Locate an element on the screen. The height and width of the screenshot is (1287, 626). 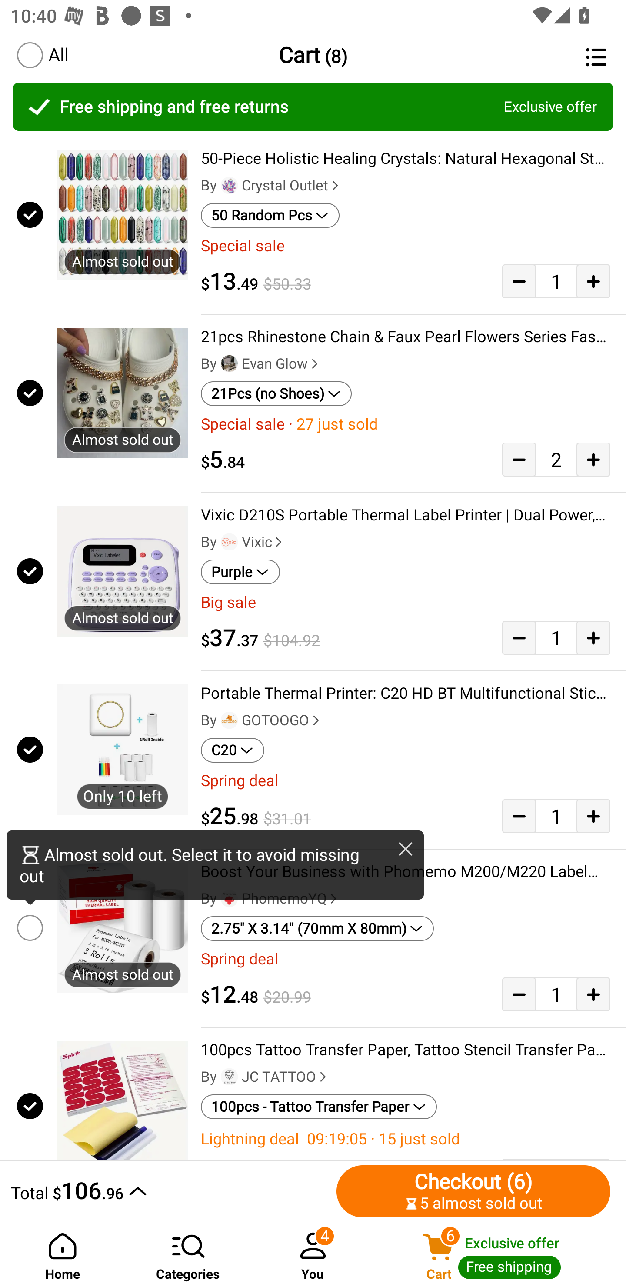
Decrease quantity button is located at coordinates (519, 459).